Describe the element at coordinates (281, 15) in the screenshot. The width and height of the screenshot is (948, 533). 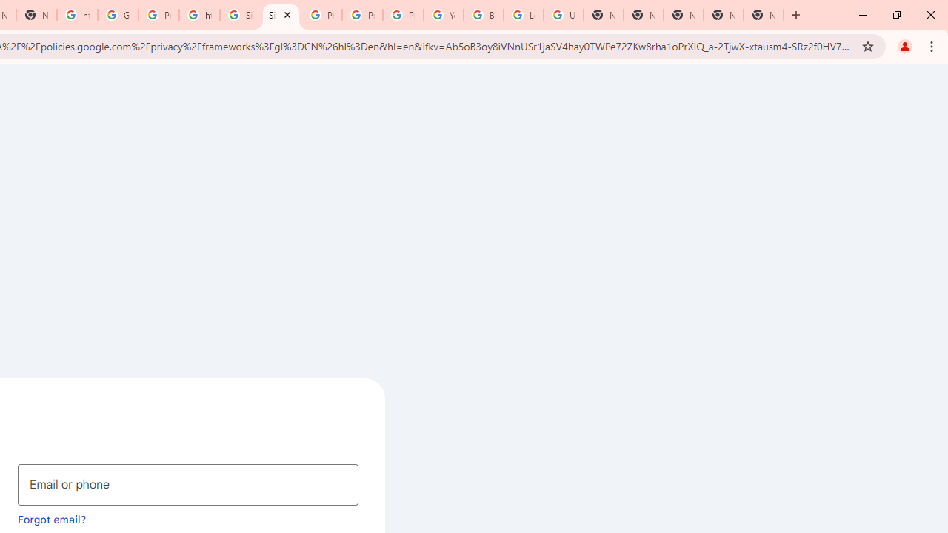
I see `Sign in - Google Accounts` at that location.